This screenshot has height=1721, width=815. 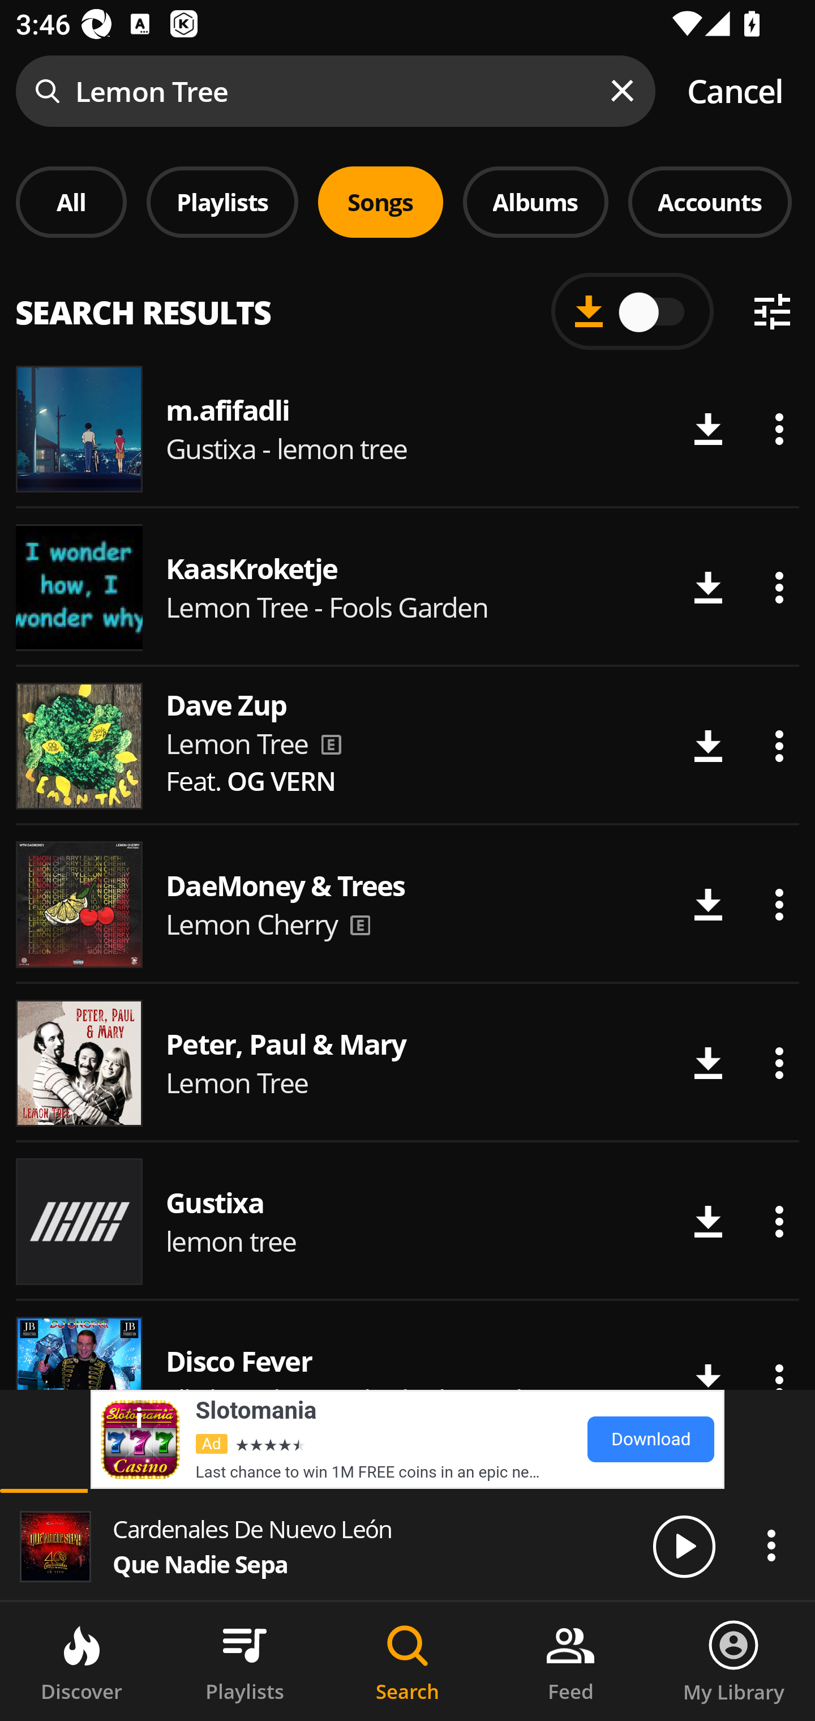 I want to click on Download, so click(x=707, y=1222).